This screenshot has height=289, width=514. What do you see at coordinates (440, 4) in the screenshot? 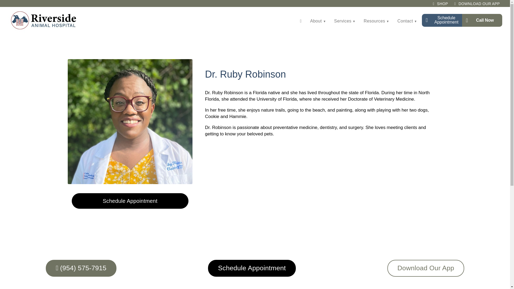
I see `SHOP` at bounding box center [440, 4].